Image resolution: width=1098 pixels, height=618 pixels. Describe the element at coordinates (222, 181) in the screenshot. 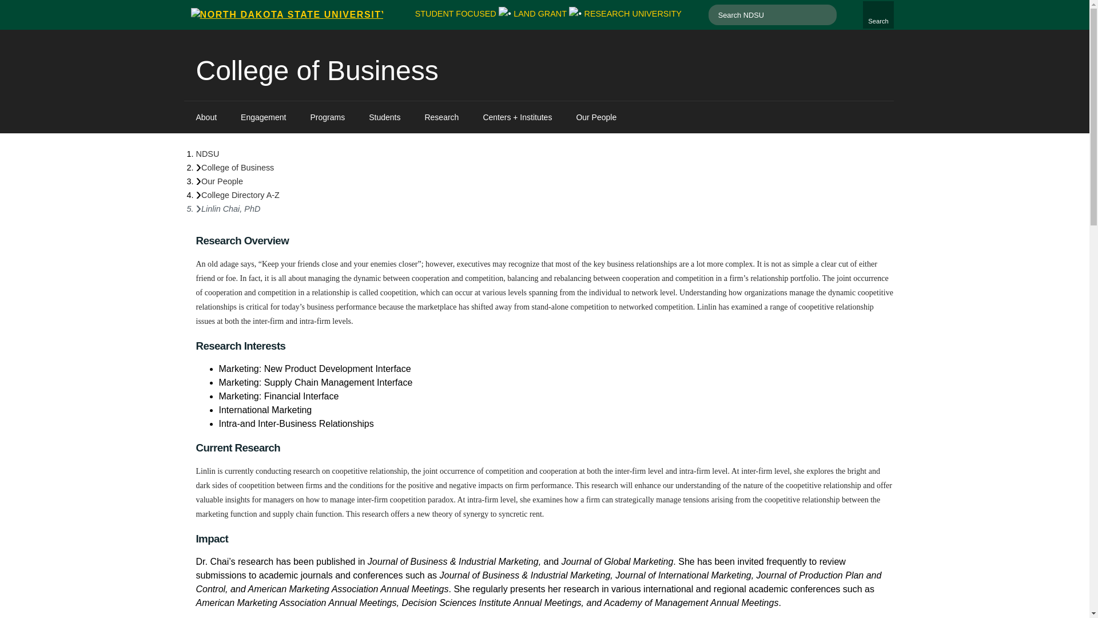

I see `Our People` at that location.